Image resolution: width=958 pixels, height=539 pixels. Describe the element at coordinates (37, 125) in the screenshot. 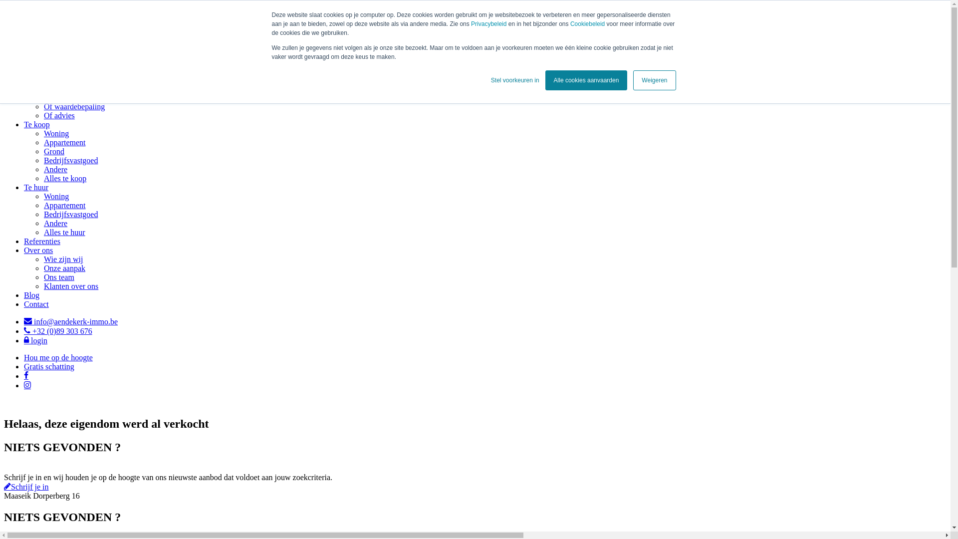

I see `Te koop` at that location.